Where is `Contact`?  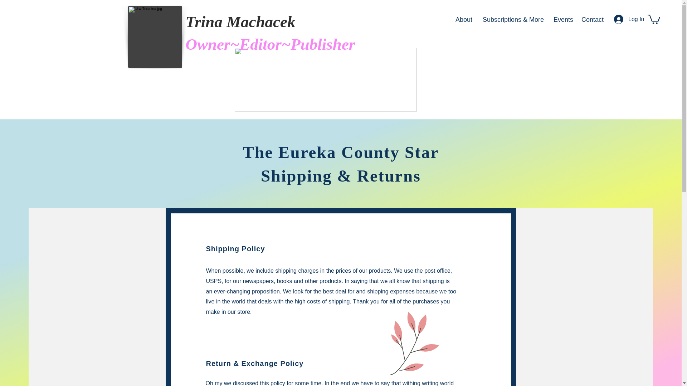 Contact is located at coordinates (592, 19).